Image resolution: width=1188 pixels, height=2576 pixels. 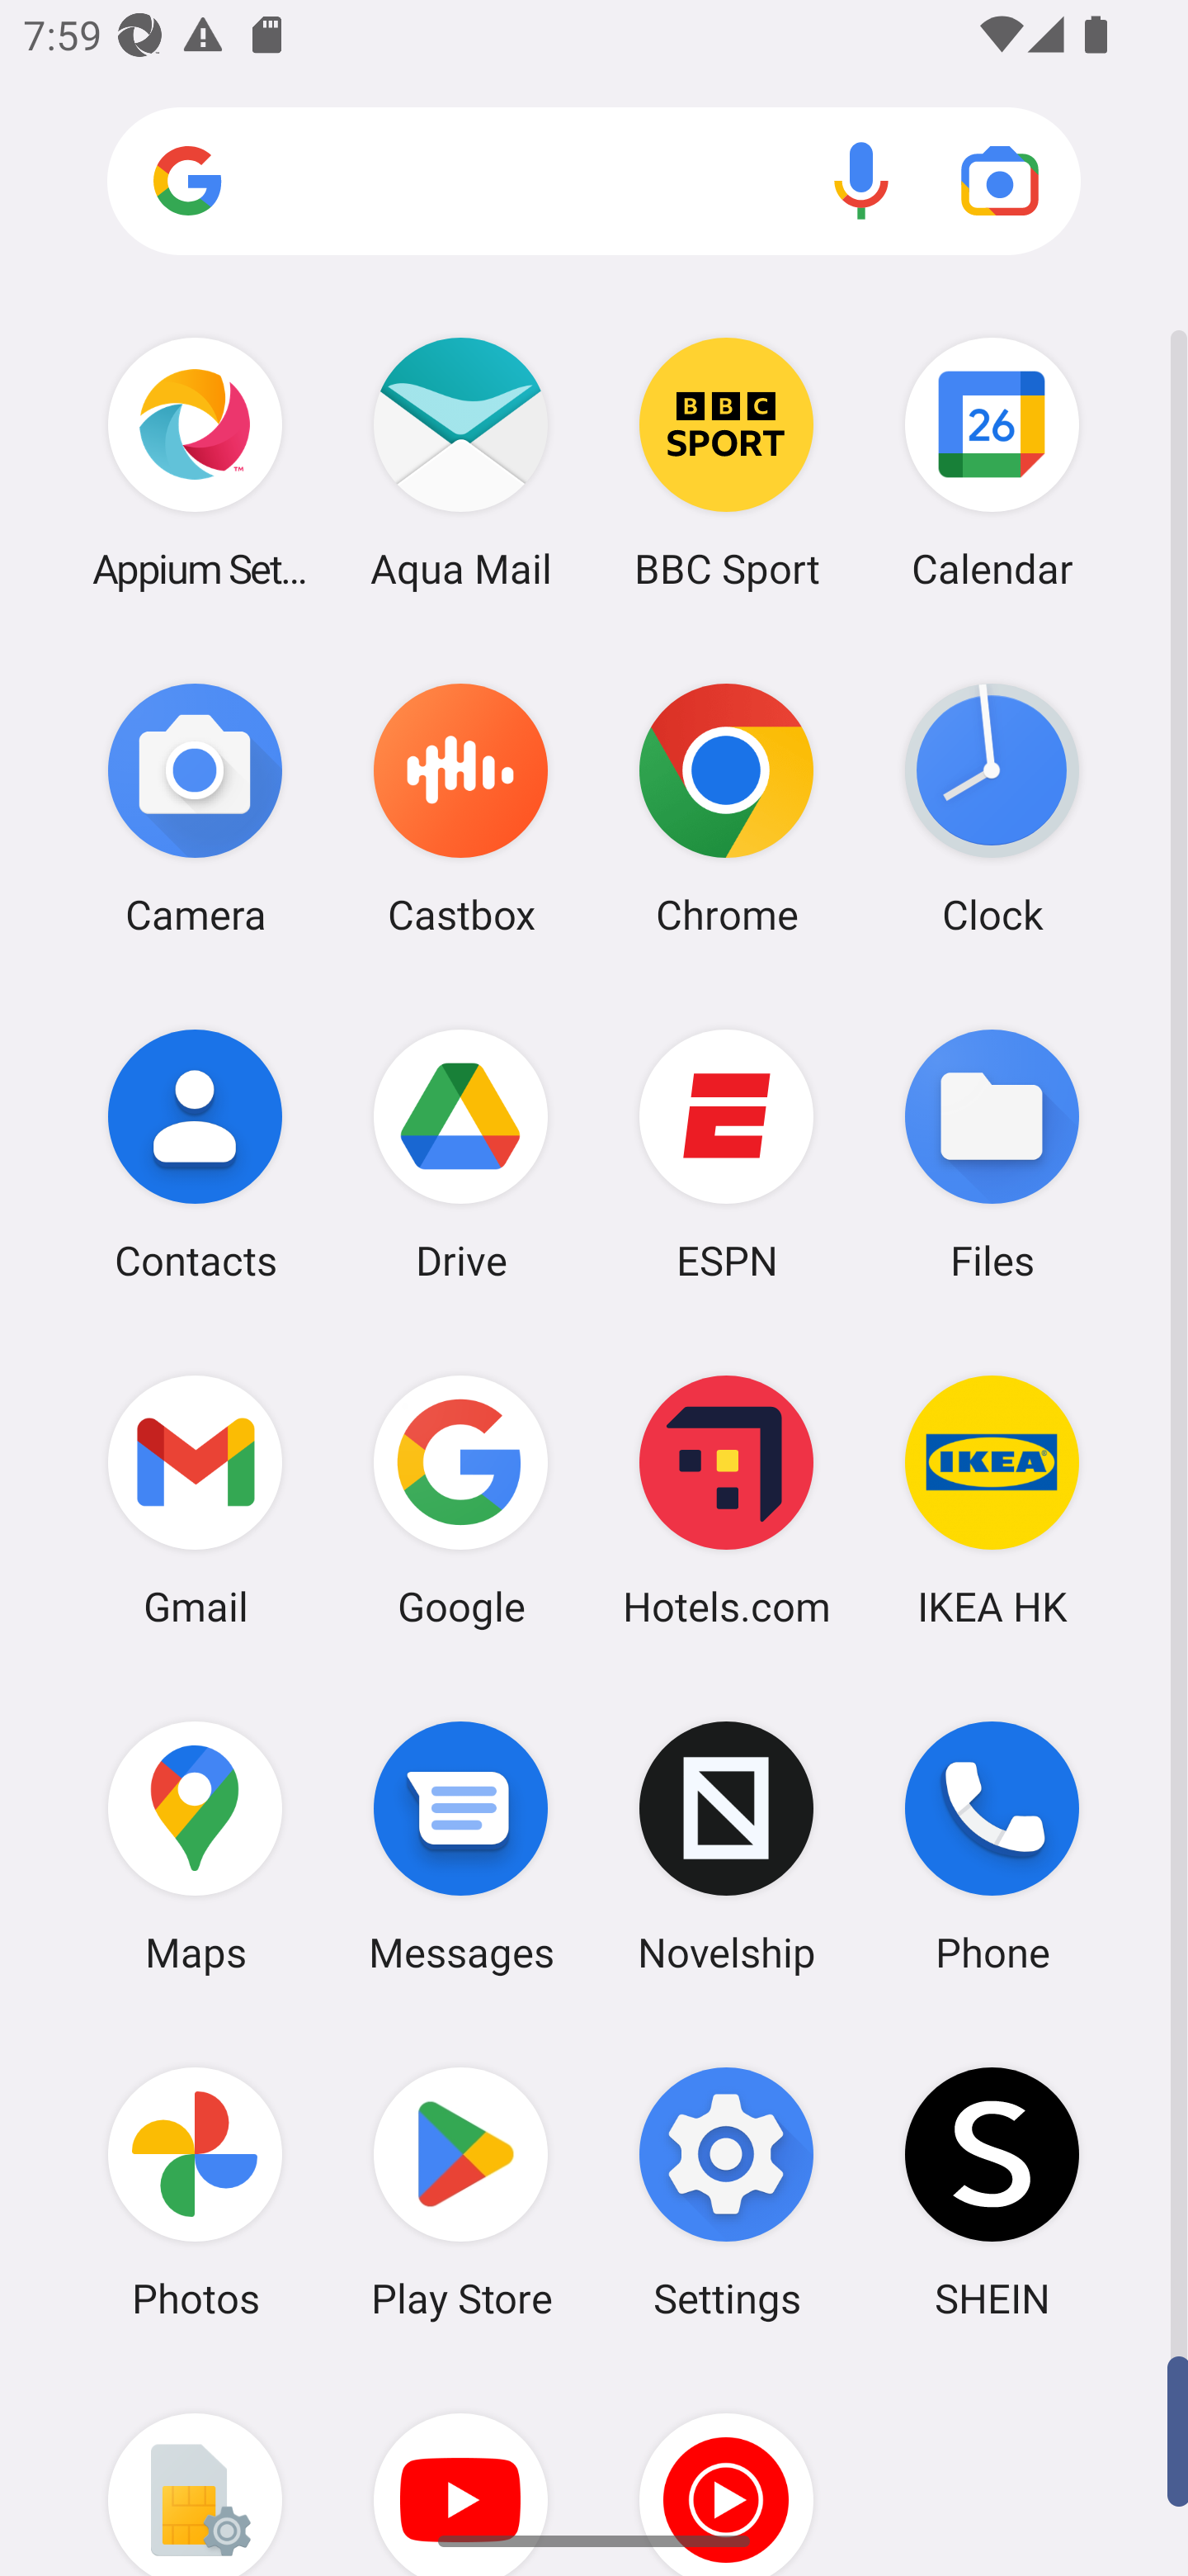 I want to click on Gmail, so click(x=195, y=1500).